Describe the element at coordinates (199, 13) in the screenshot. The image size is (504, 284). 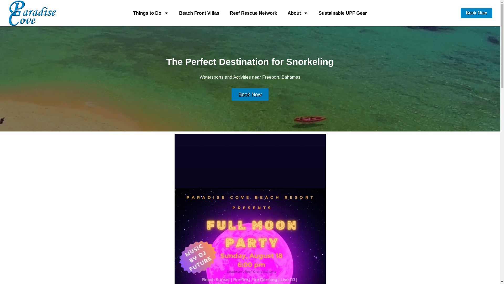
I see `Beach Front Villas` at that location.